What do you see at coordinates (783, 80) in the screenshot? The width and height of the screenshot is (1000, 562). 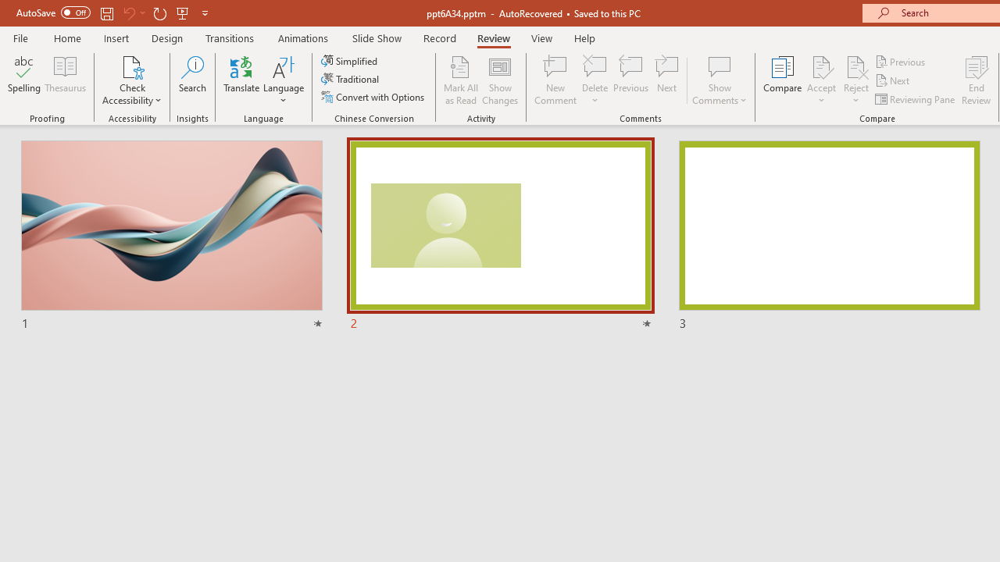 I see `Compare` at bounding box center [783, 80].